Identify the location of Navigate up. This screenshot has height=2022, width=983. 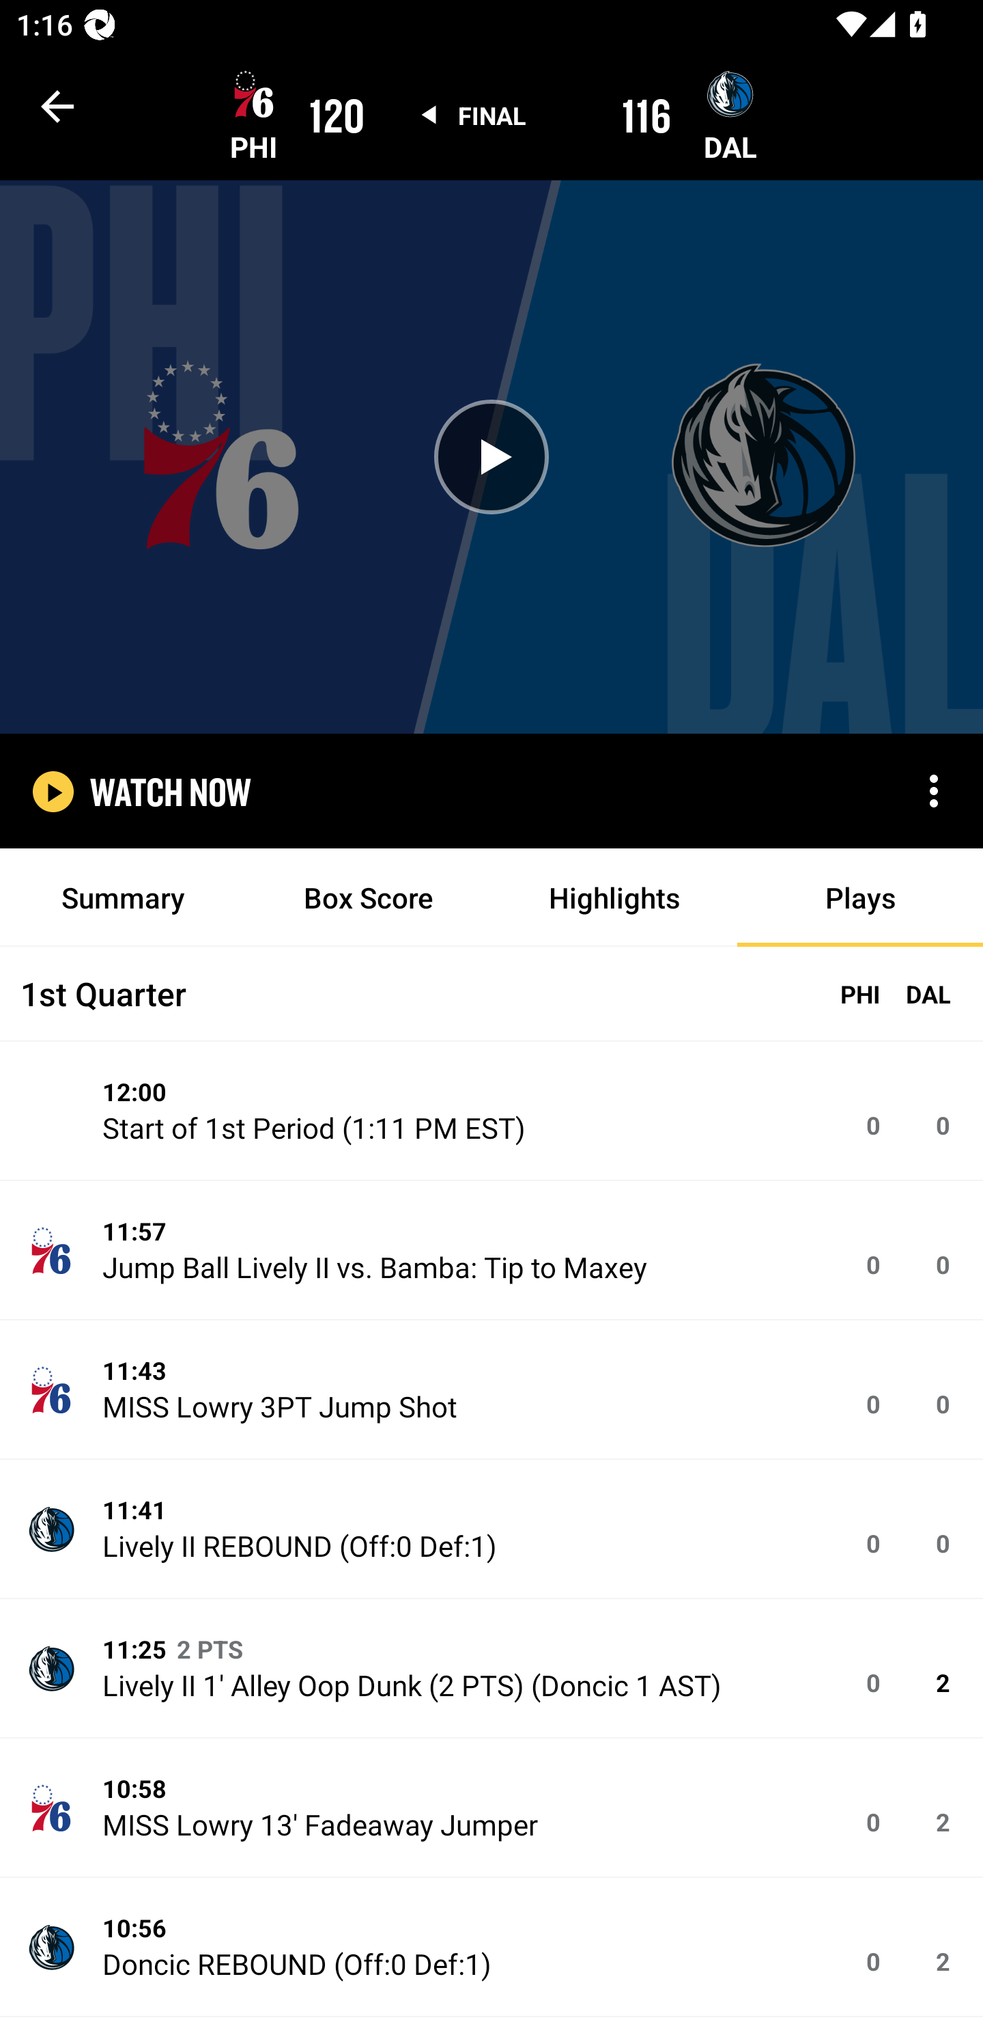
(57, 106).